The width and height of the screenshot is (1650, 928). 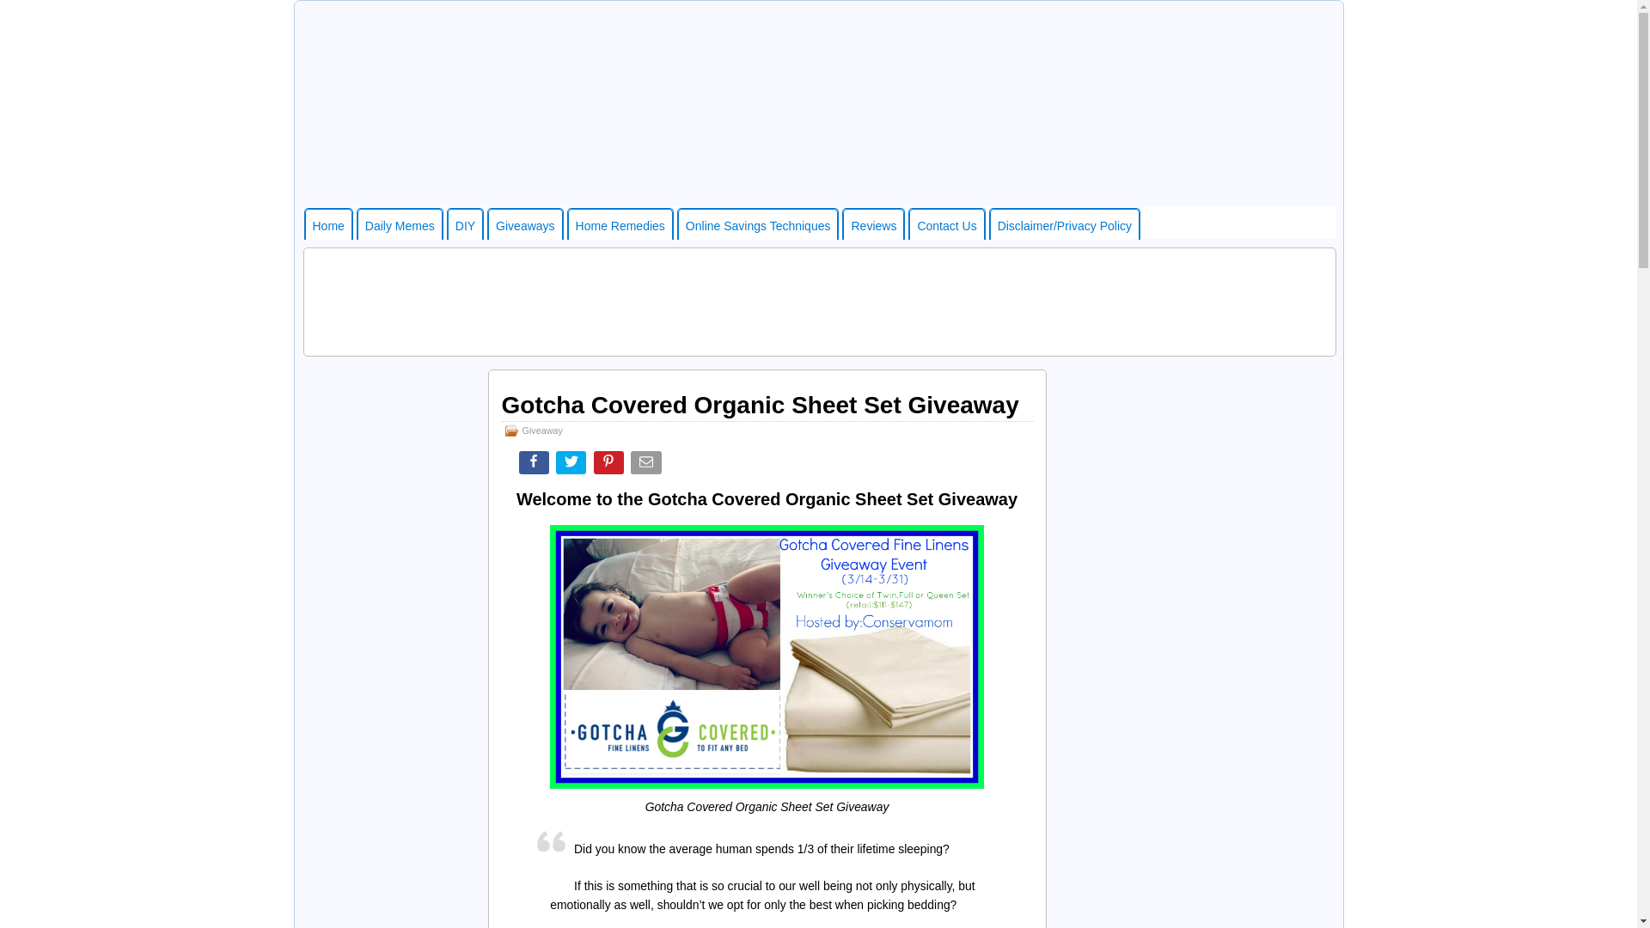 I want to click on Pin, so click(x=610, y=466).